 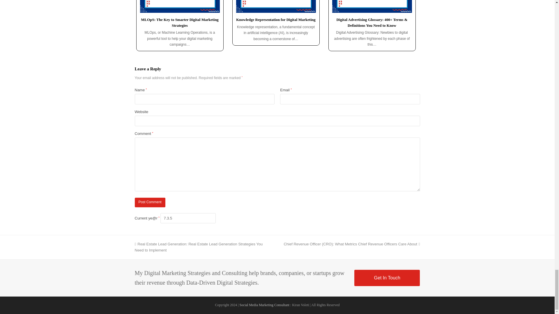 What do you see at coordinates (276, 6) in the screenshot?
I see `Knowledge Representation for Digital Marketing` at bounding box center [276, 6].